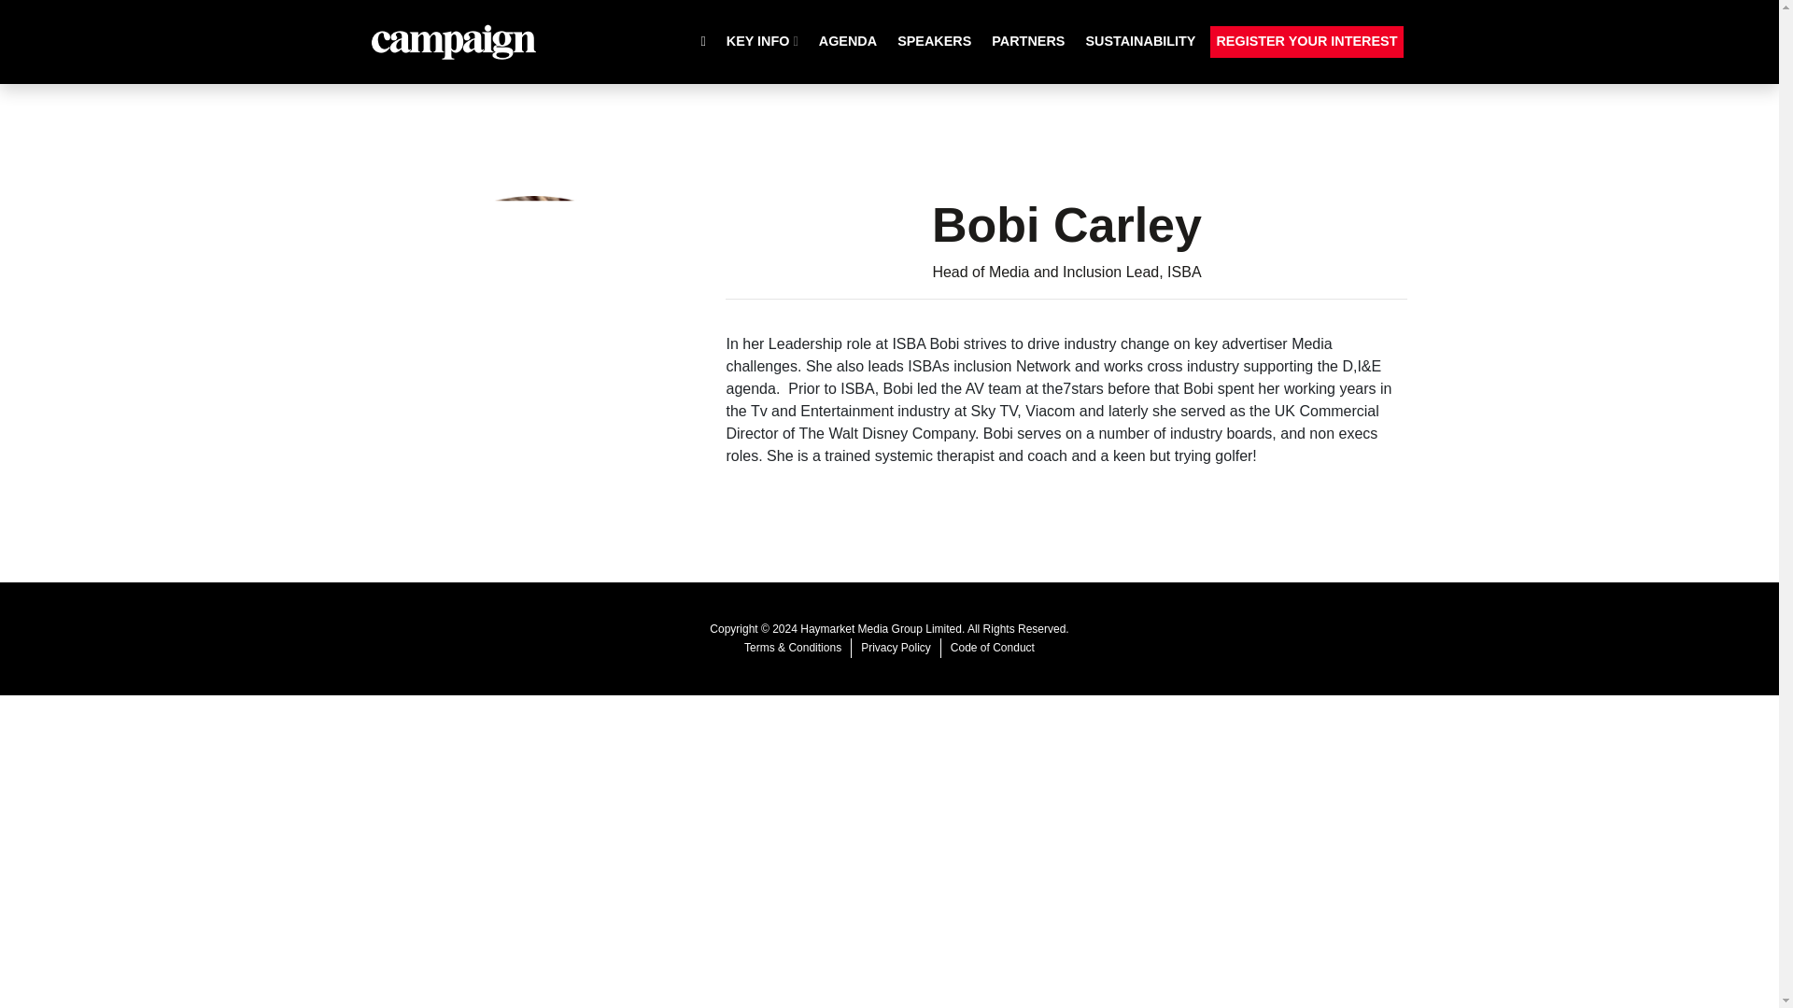  I want to click on AGENDA, so click(848, 41).